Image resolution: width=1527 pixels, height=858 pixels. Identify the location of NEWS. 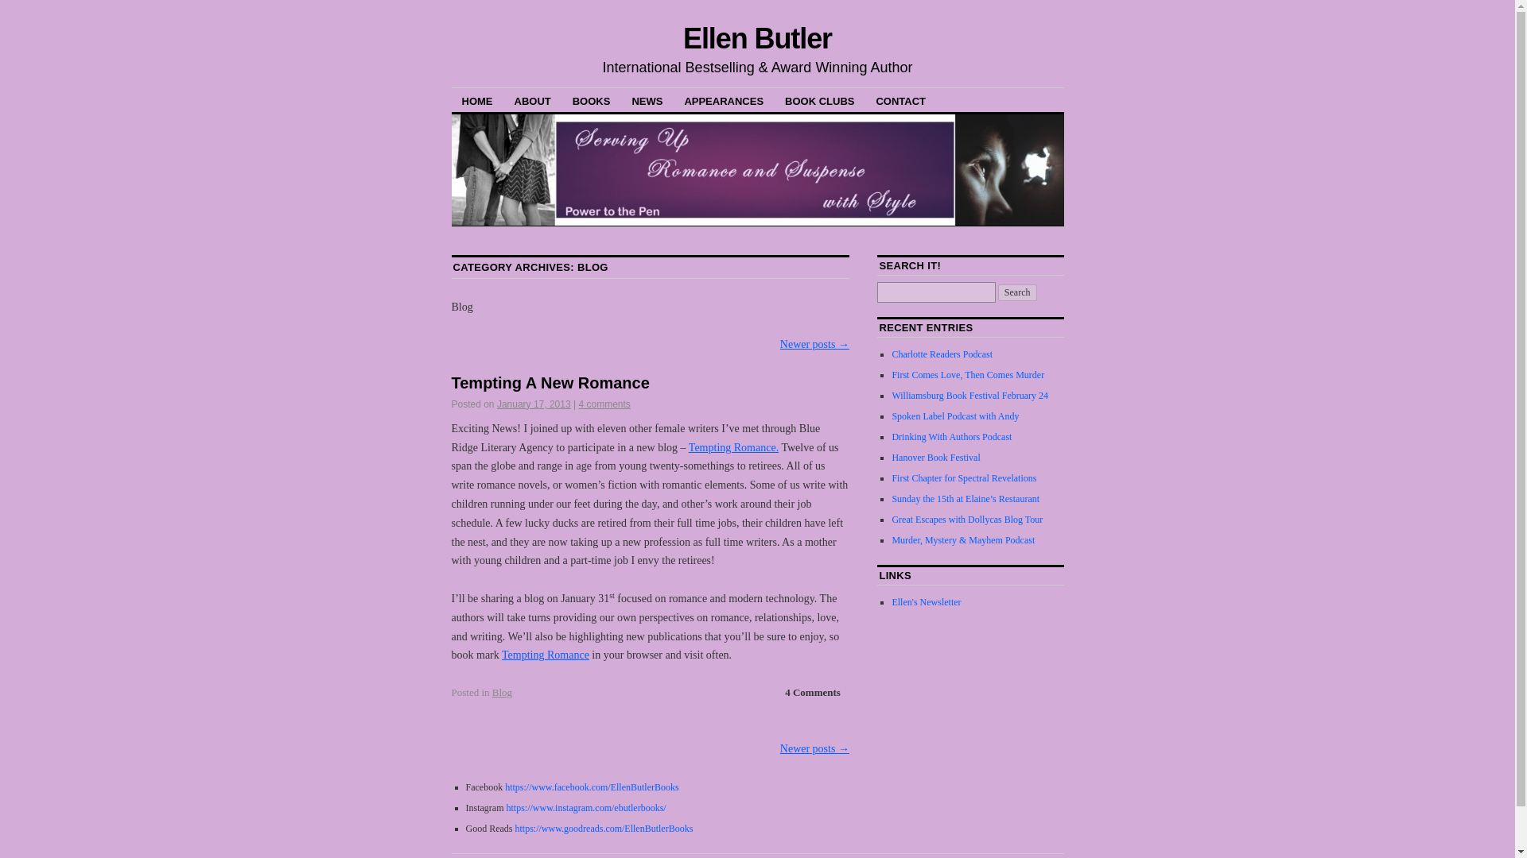
(647, 100).